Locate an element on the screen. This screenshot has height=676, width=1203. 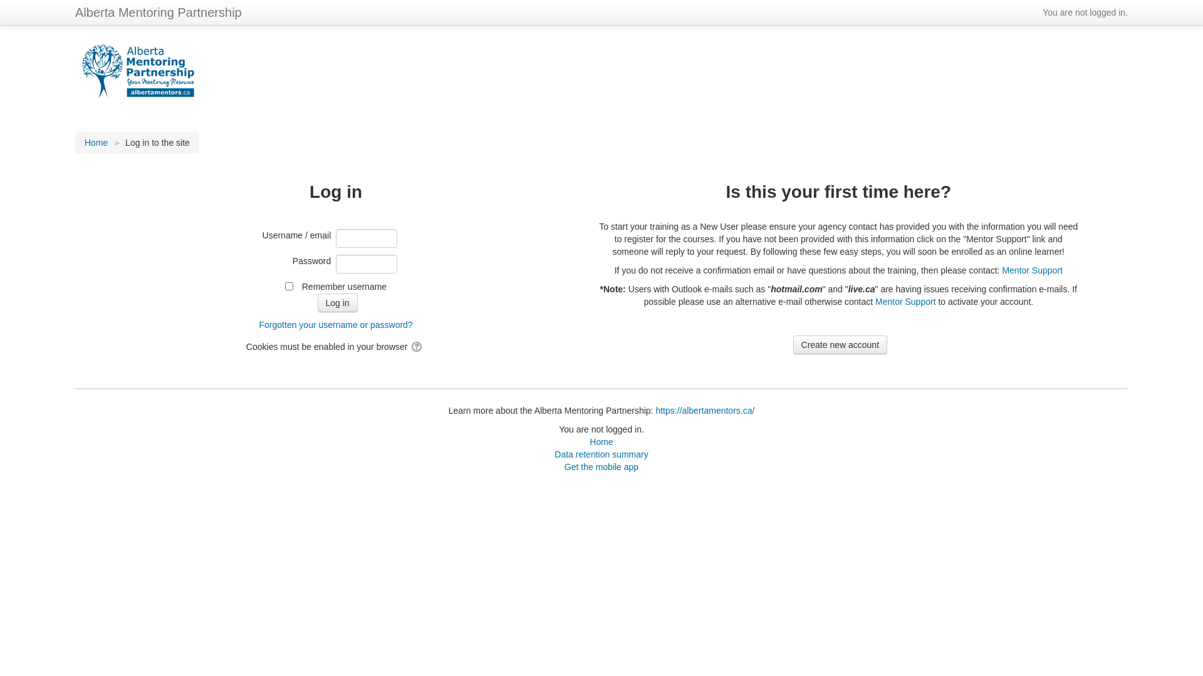
Mentor Support is located at coordinates (1033, 270).